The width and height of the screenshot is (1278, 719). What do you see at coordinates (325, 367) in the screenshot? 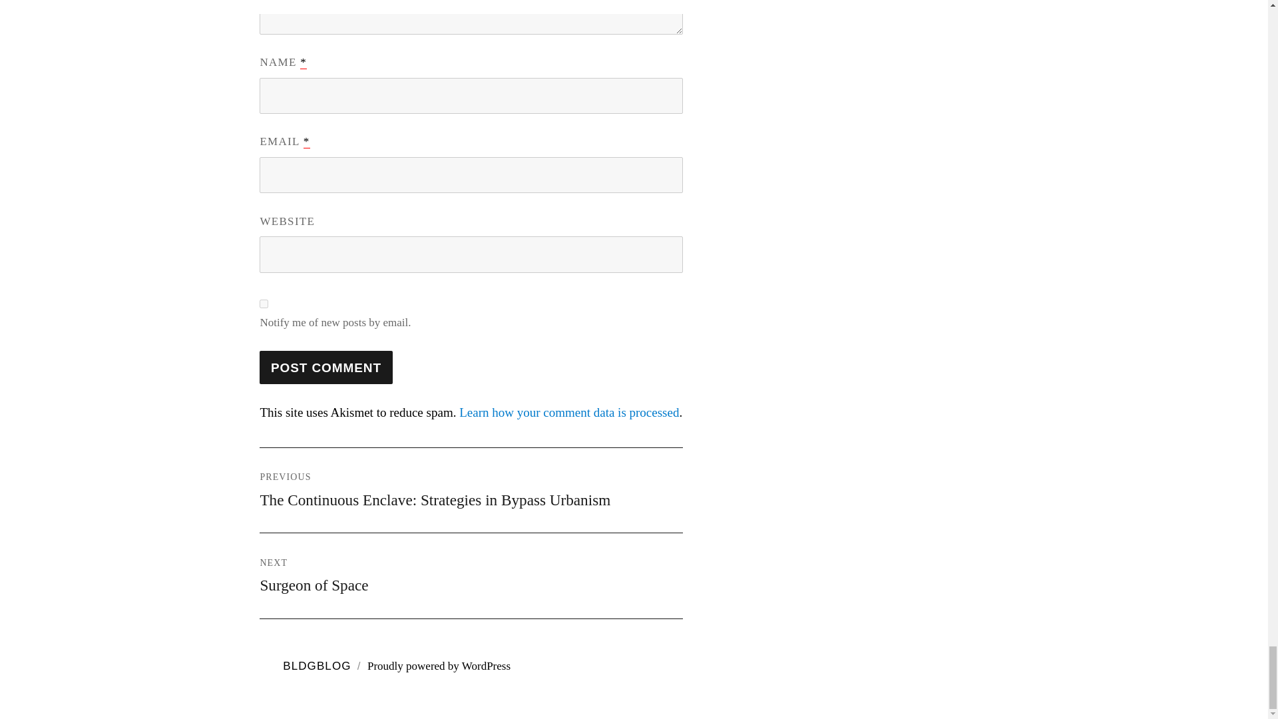
I see `Post Comment` at bounding box center [325, 367].